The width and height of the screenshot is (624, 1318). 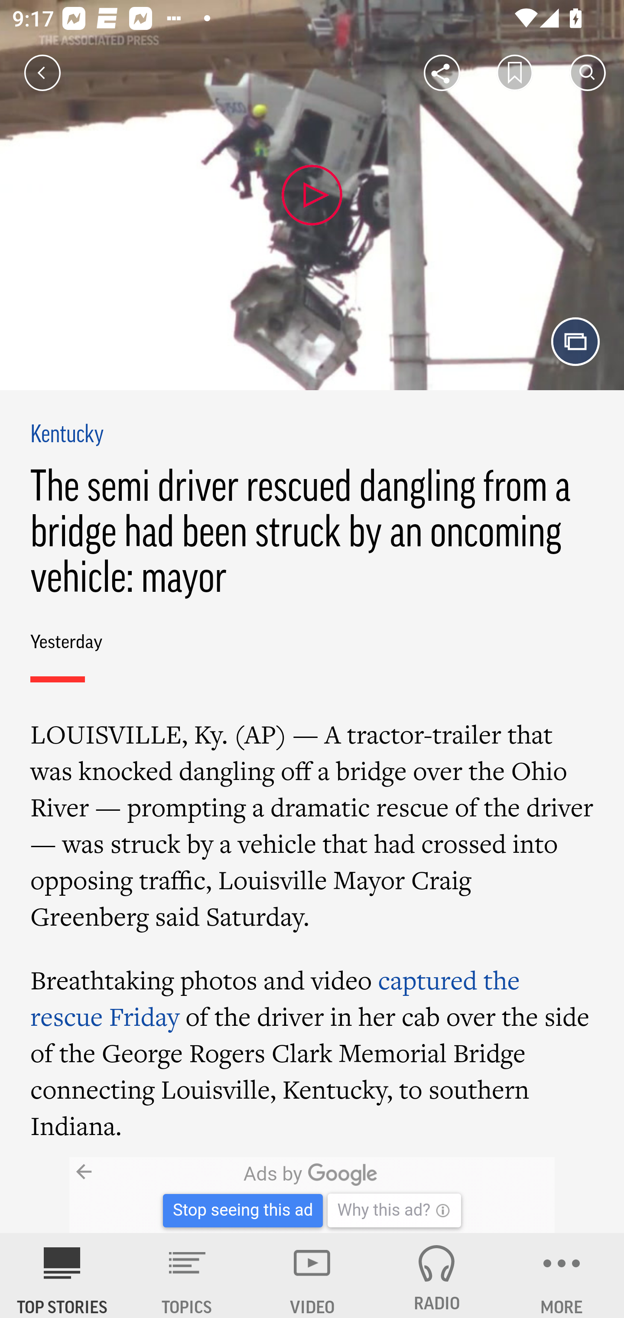 What do you see at coordinates (275, 997) in the screenshot?
I see `captured the rescue Friday` at bounding box center [275, 997].